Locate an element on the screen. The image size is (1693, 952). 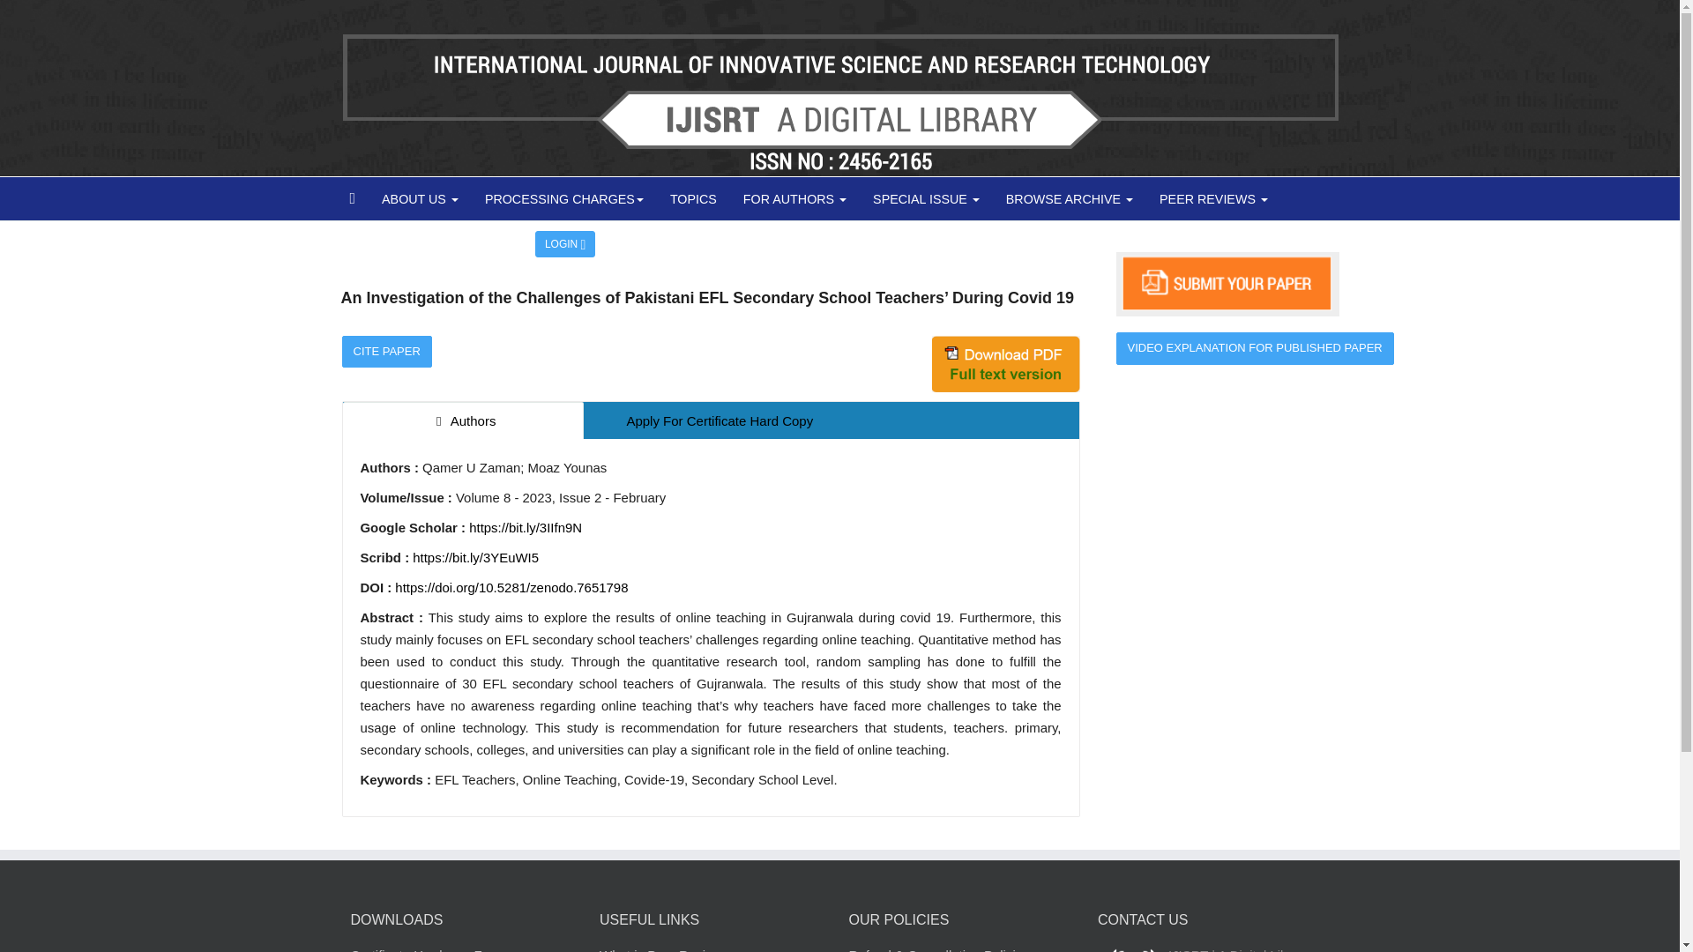
TOPICS is located at coordinates (693, 198).